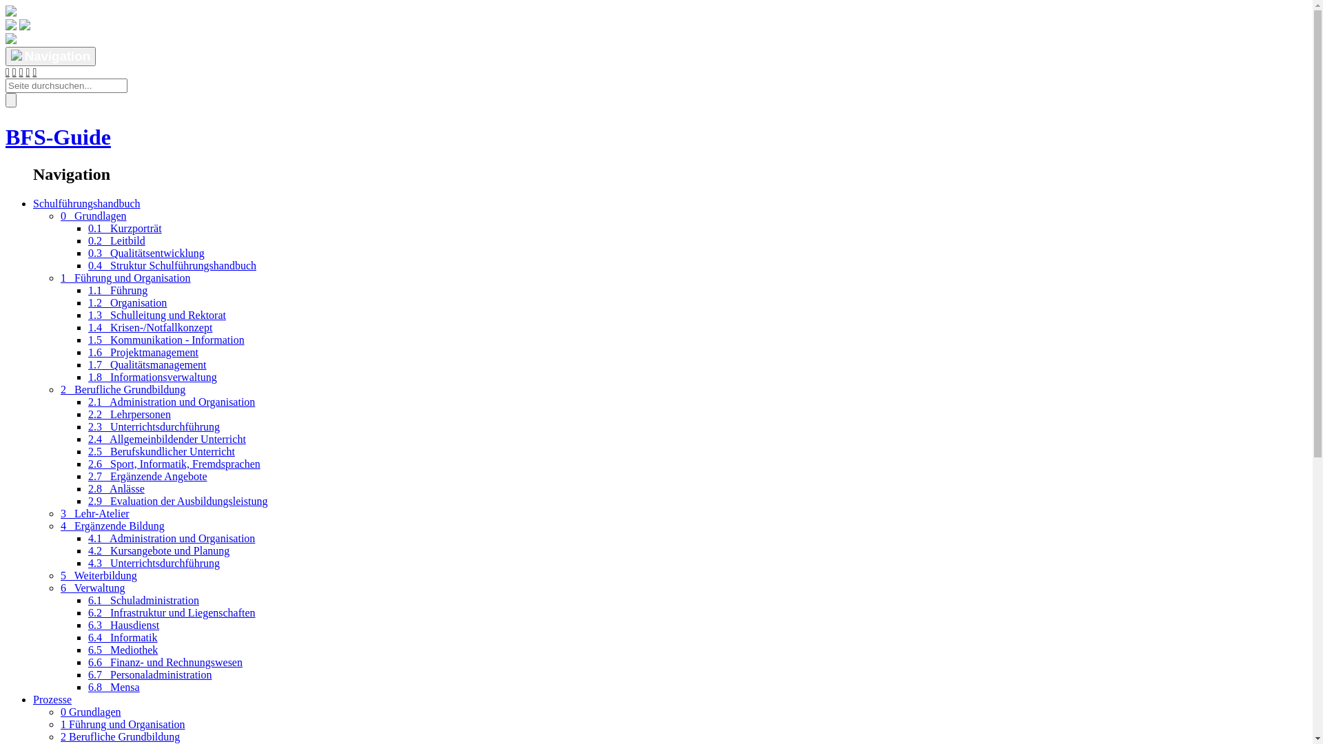  Describe the element at coordinates (99, 576) in the screenshot. I see `5   Weiterbildung` at that location.